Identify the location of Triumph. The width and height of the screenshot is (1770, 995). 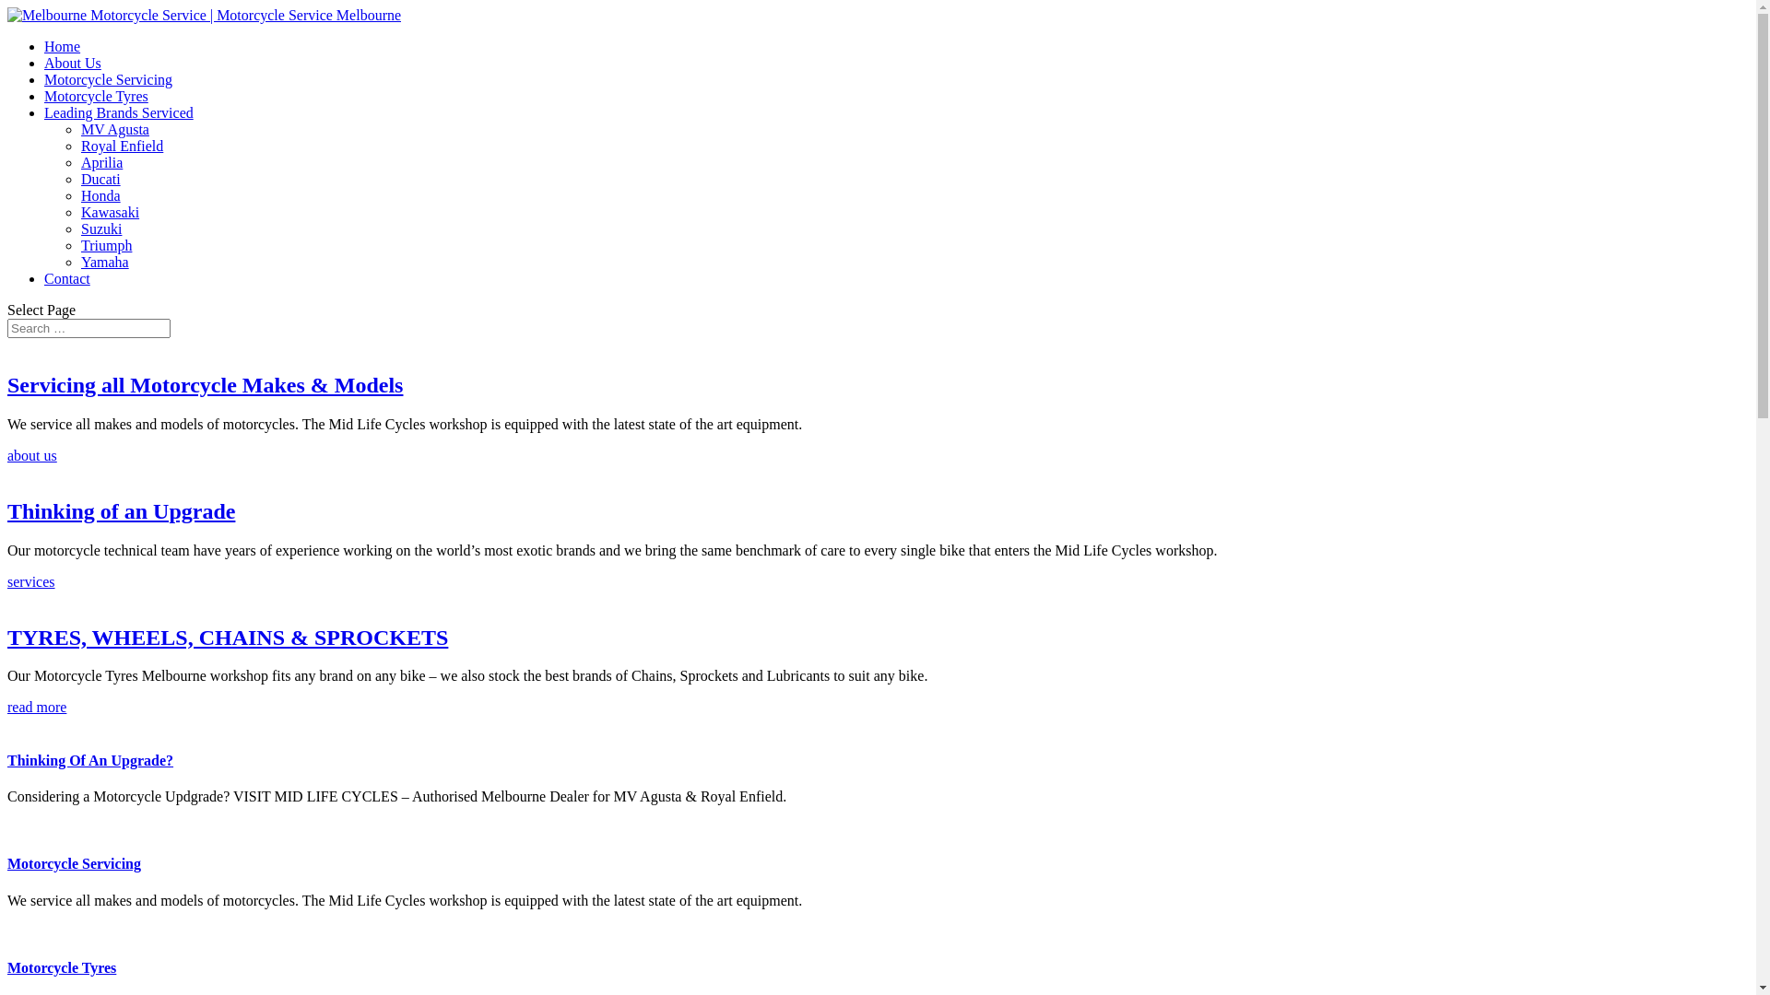
(107, 245).